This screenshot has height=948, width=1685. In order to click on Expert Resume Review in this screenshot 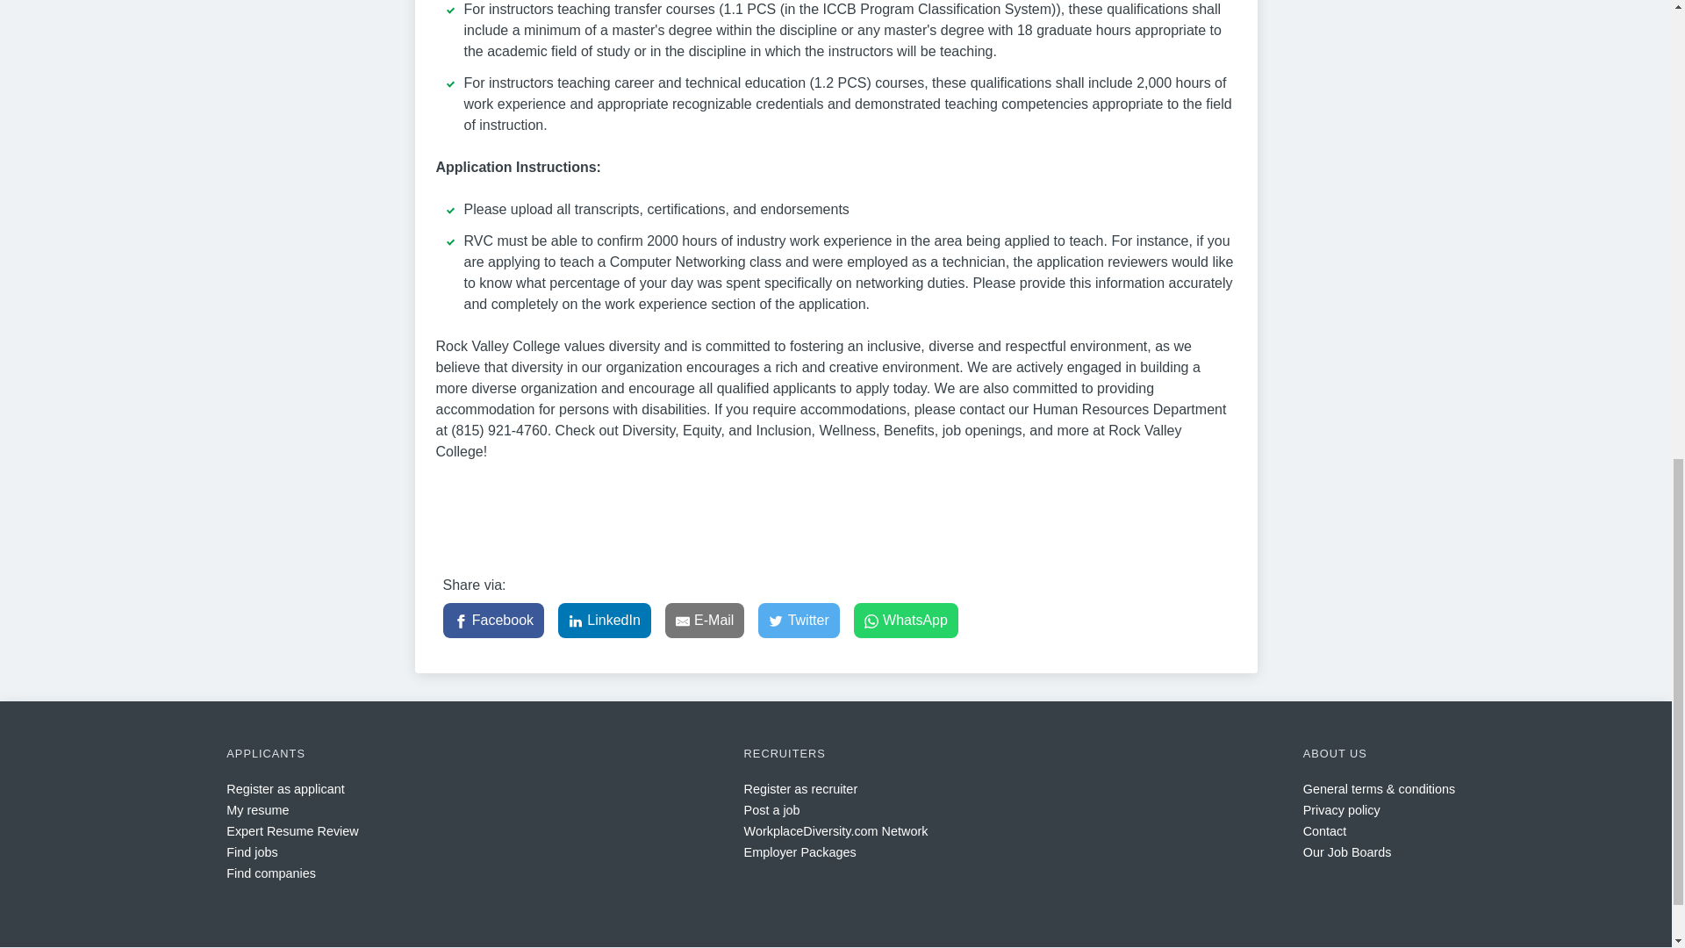, I will do `click(291, 830)`.